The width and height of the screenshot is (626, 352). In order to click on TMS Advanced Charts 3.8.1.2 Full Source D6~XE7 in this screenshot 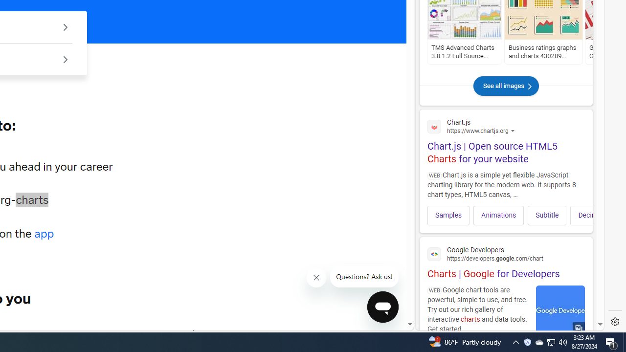, I will do `click(464, 52)`.